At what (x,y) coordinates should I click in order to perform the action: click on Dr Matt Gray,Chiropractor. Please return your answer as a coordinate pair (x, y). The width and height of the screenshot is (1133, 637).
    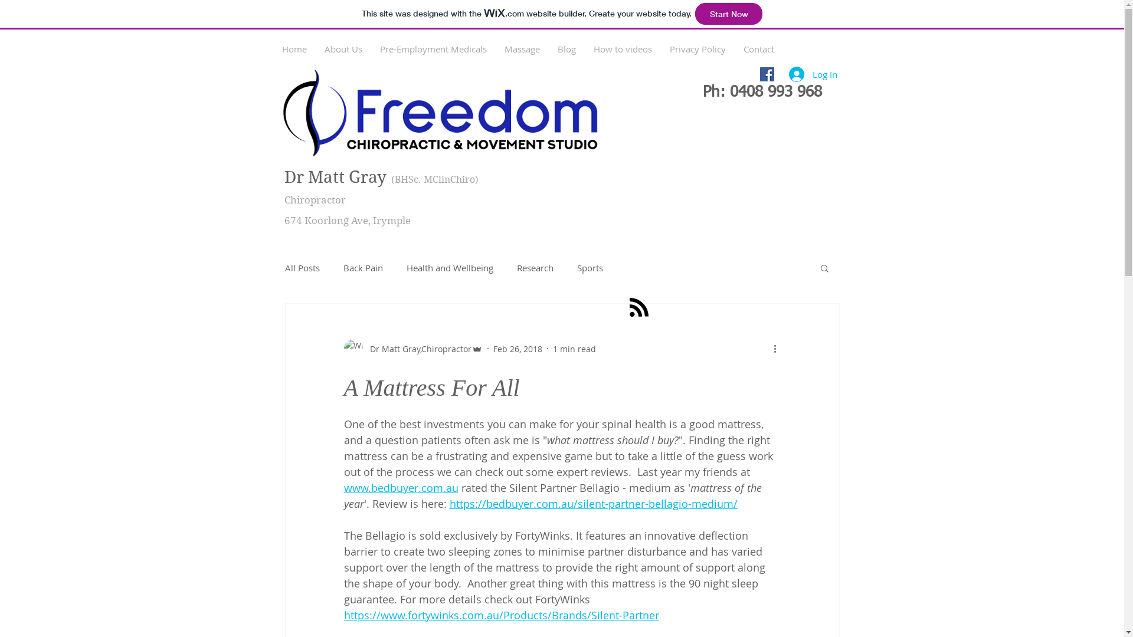
    Looking at the image, I should click on (413, 349).